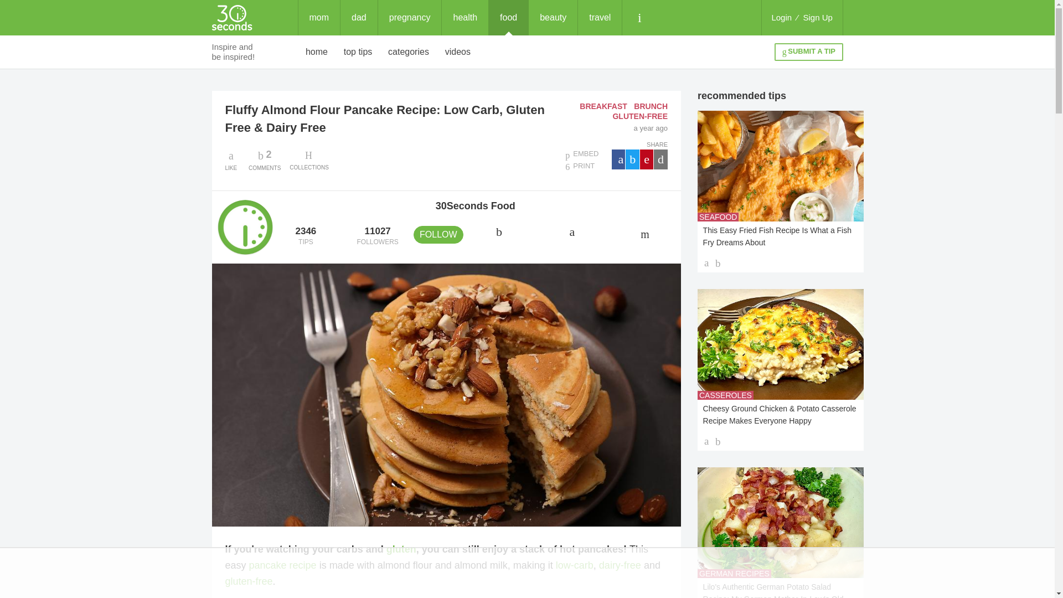  What do you see at coordinates (409, 52) in the screenshot?
I see `travel` at bounding box center [409, 52].